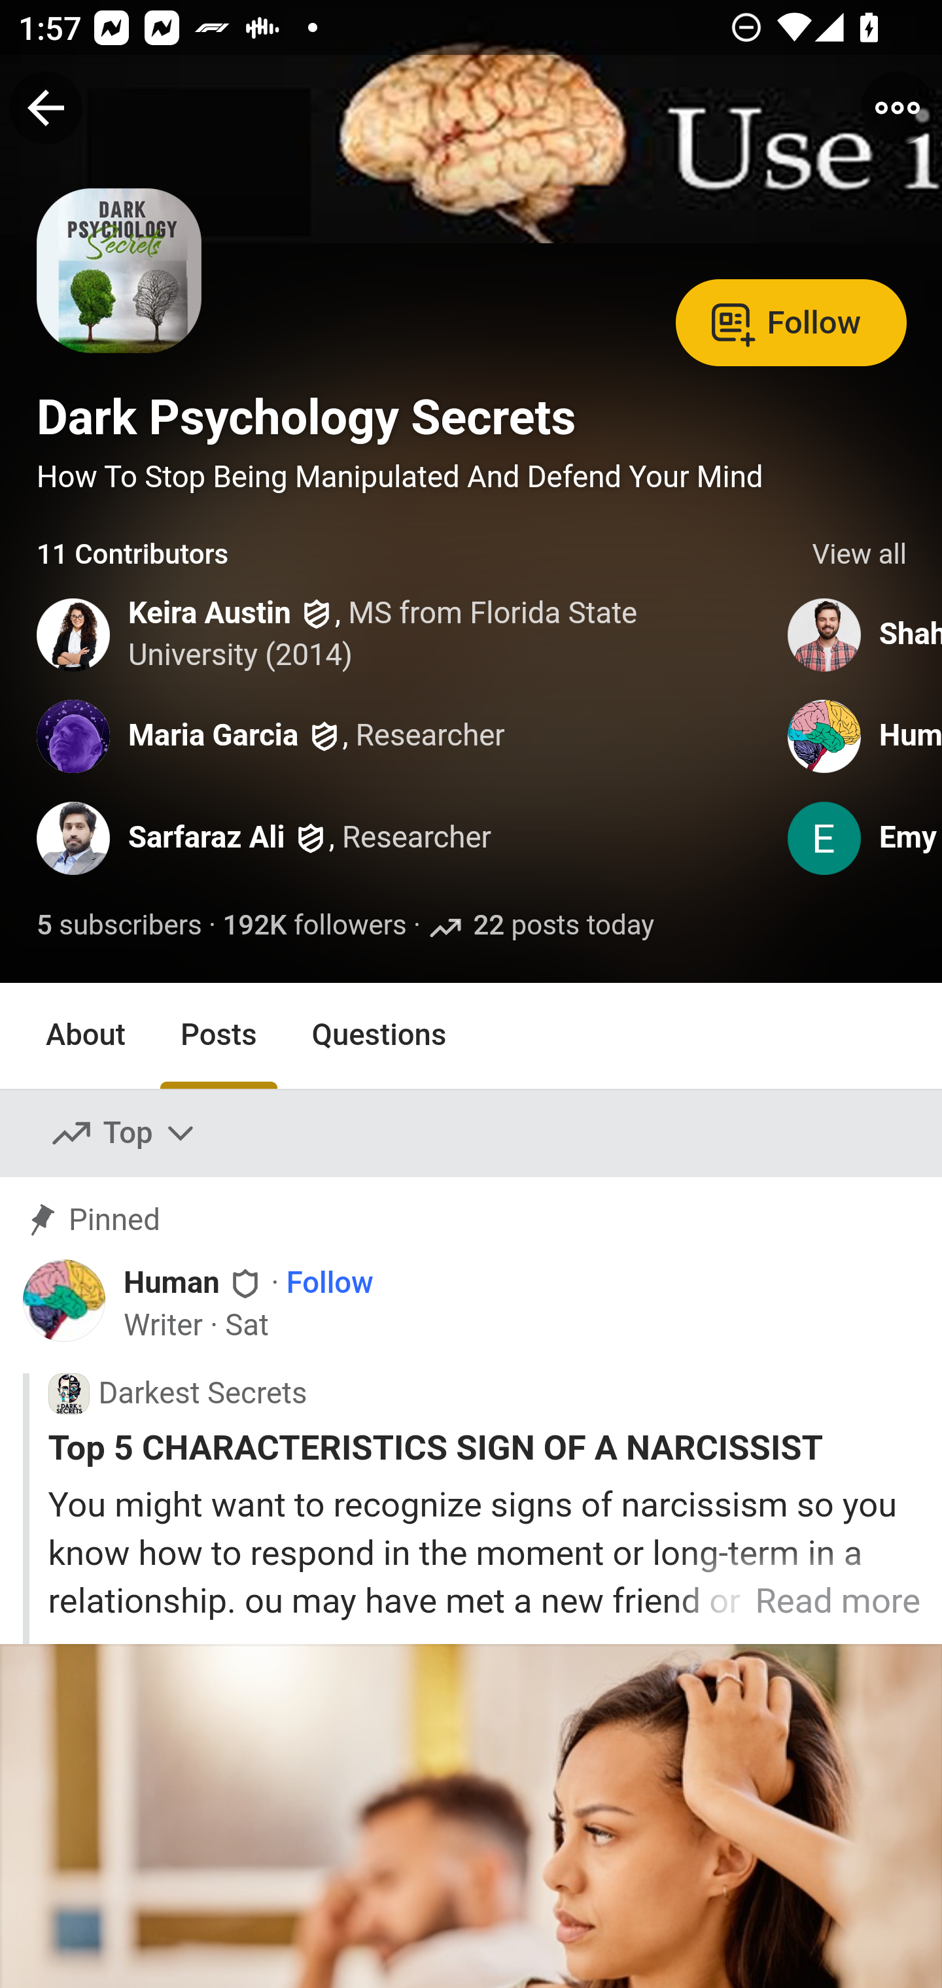 The width and height of the screenshot is (942, 1988). What do you see at coordinates (860, 555) in the screenshot?
I see `View all` at bounding box center [860, 555].